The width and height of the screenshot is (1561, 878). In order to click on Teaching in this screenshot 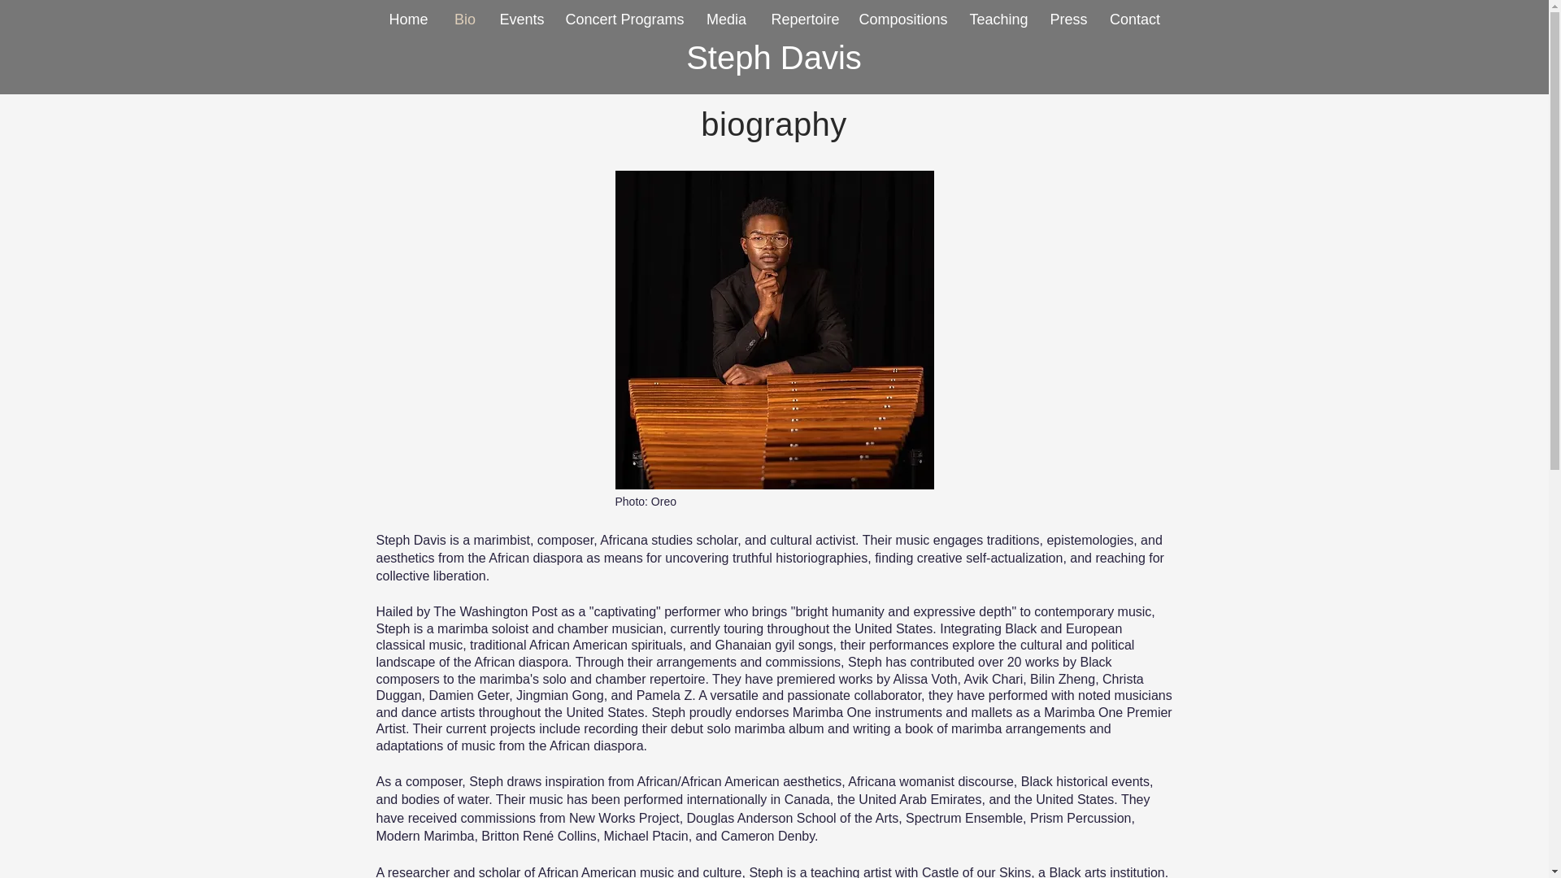, I will do `click(998, 20)`.